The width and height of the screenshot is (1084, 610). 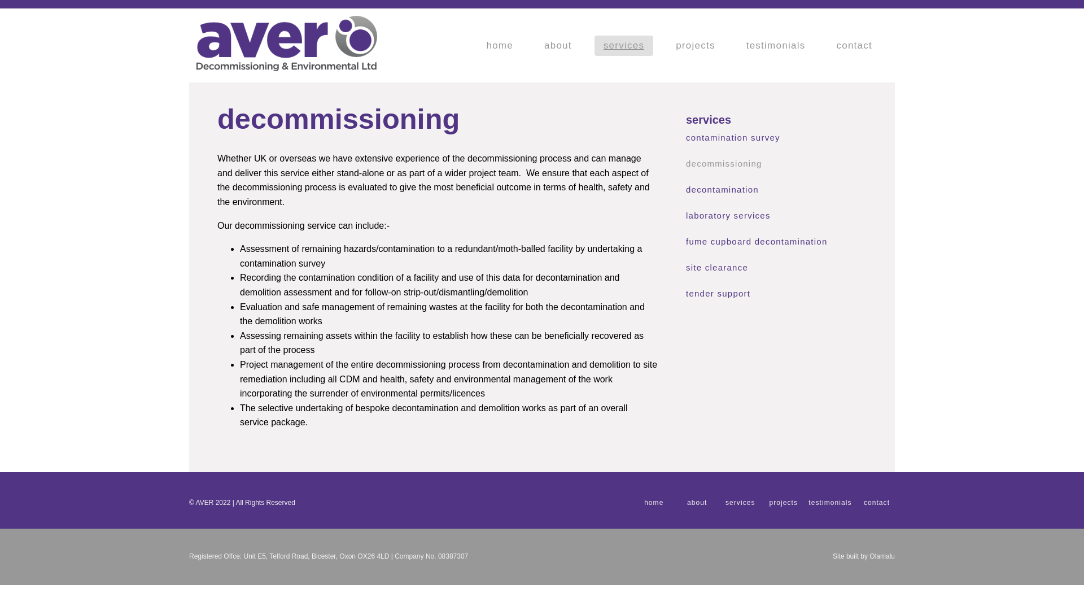 What do you see at coordinates (776, 164) in the screenshot?
I see `decommissioning` at bounding box center [776, 164].